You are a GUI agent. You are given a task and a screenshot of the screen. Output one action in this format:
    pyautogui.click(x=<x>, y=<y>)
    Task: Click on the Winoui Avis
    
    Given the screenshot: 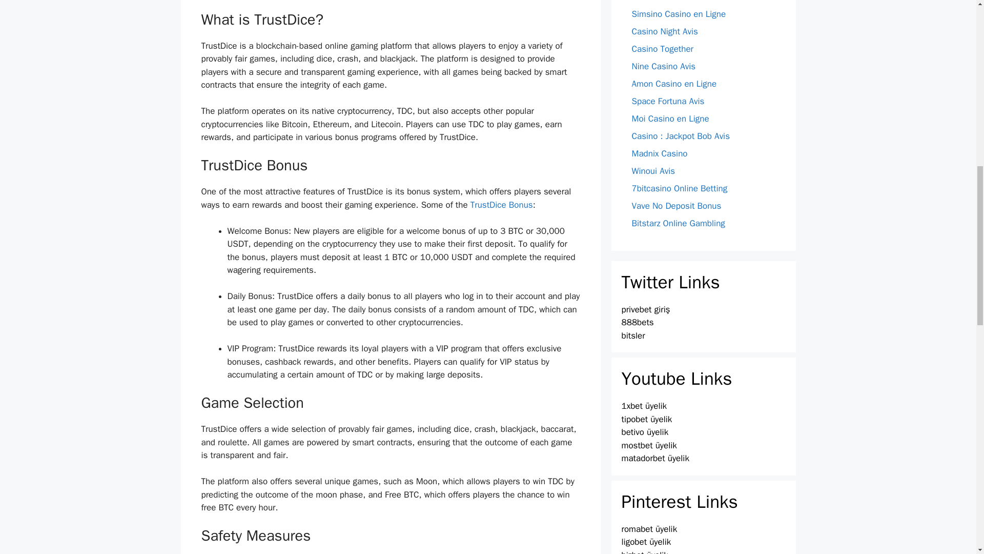 What is the action you would take?
    pyautogui.click(x=653, y=171)
    